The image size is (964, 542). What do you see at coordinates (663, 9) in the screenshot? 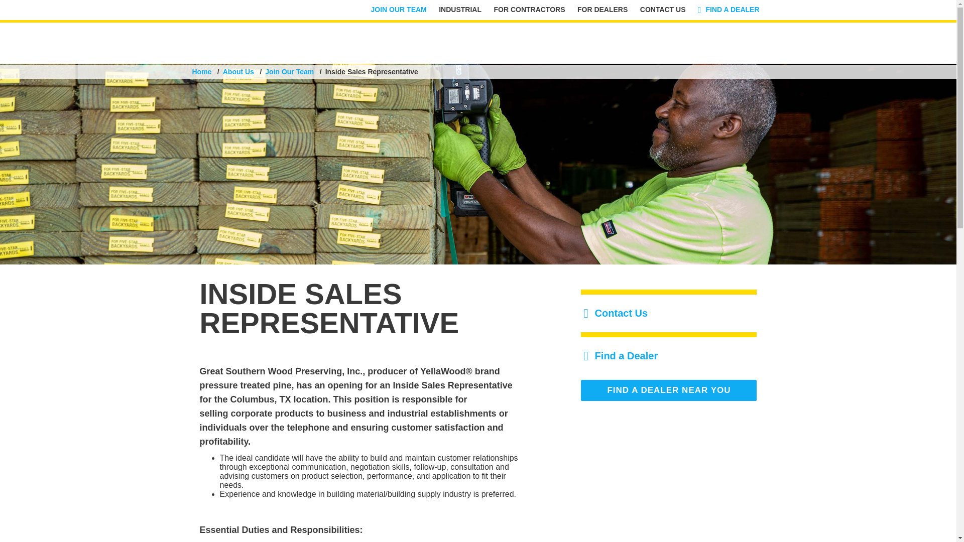
I see `CONTACT US` at bounding box center [663, 9].